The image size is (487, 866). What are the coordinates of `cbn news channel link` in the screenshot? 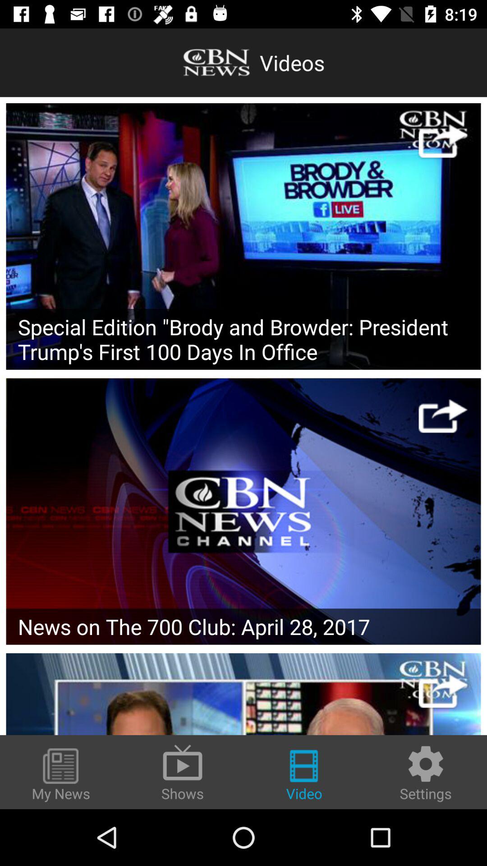 It's located at (243, 511).